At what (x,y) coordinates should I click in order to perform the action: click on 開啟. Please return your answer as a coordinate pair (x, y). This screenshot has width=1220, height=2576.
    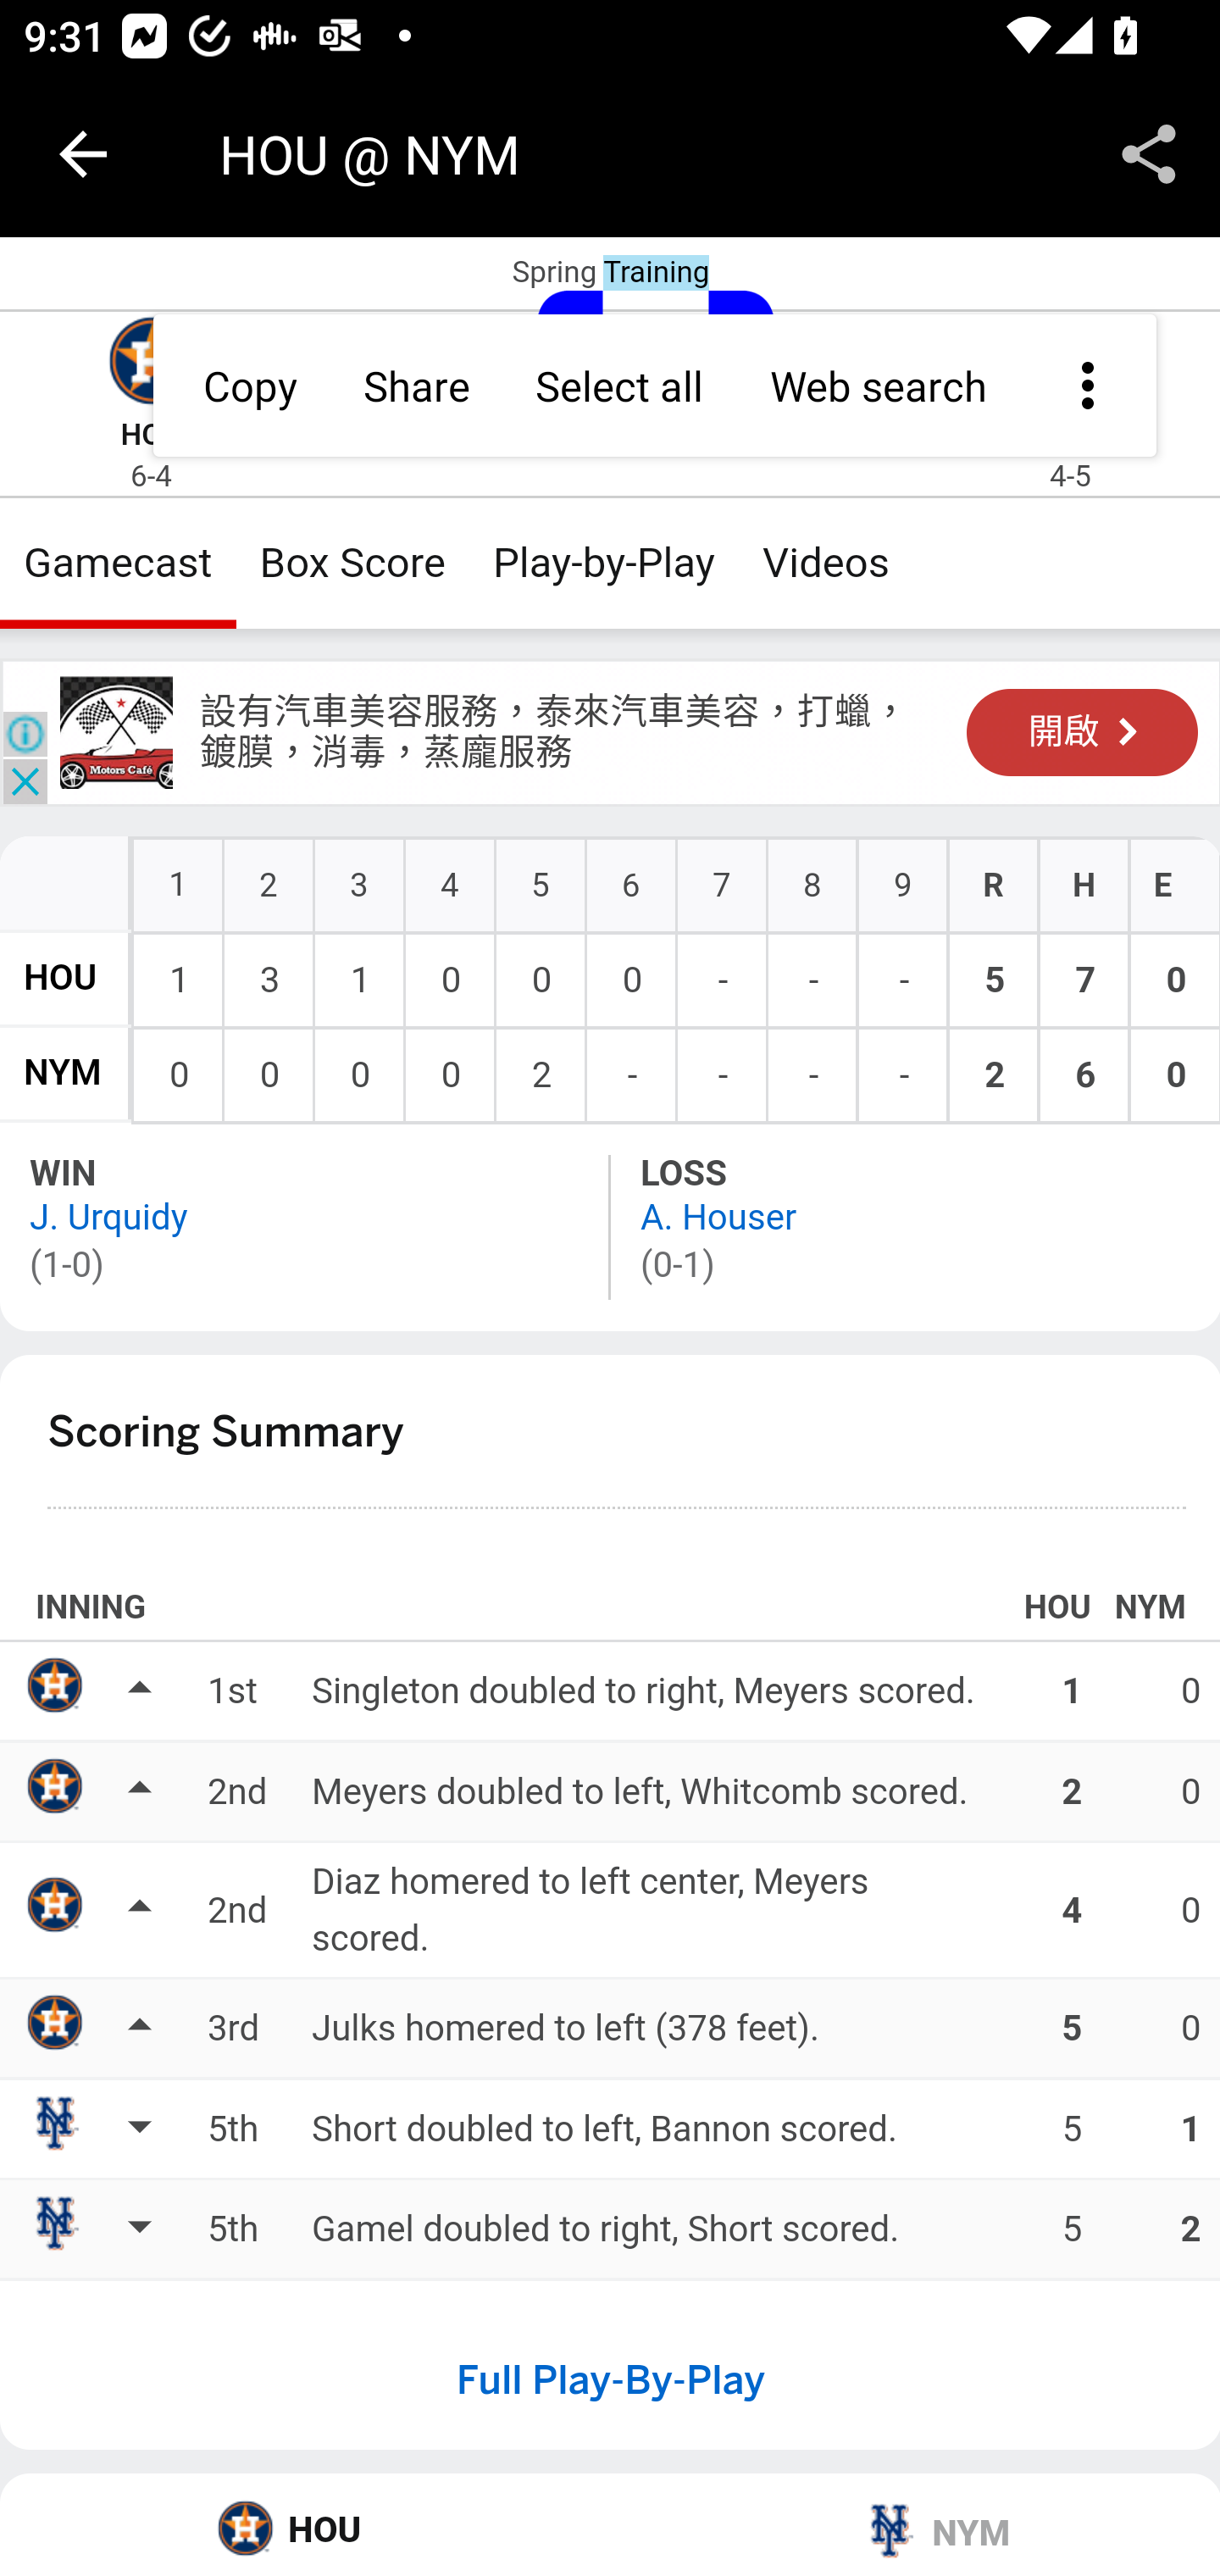
    Looking at the image, I should click on (1083, 732).